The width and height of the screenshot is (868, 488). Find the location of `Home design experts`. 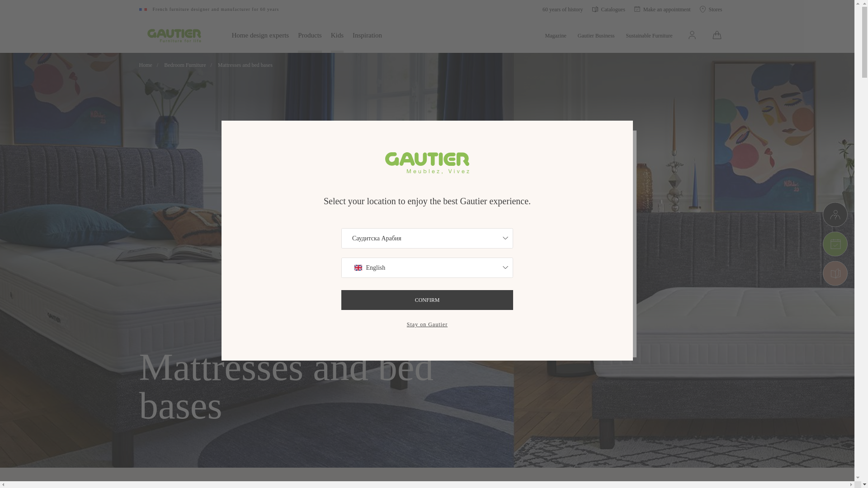

Home design experts is located at coordinates (260, 34).